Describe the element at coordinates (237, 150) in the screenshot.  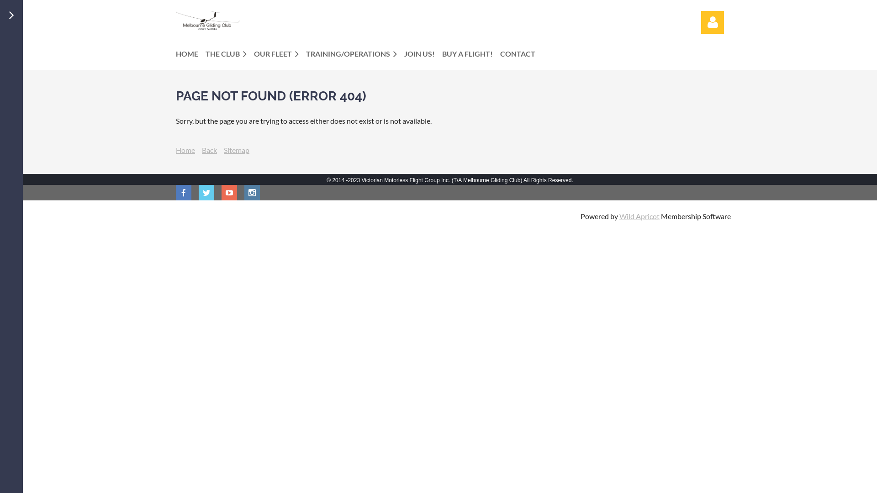
I see `Sitemap` at that location.